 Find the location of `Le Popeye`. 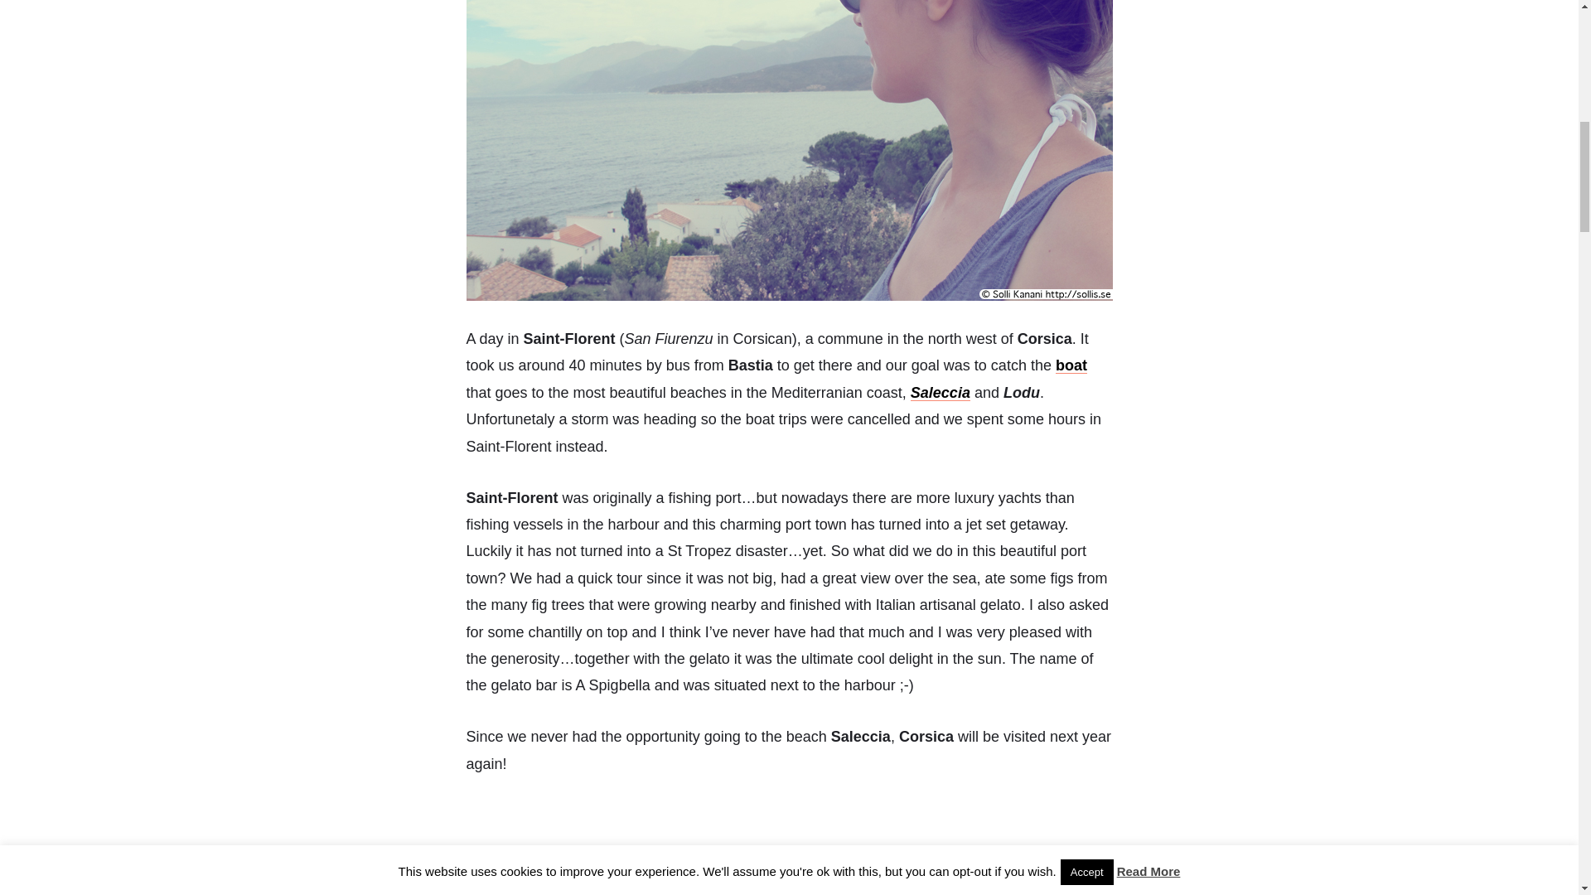

Le Popeye is located at coordinates (1071, 365).